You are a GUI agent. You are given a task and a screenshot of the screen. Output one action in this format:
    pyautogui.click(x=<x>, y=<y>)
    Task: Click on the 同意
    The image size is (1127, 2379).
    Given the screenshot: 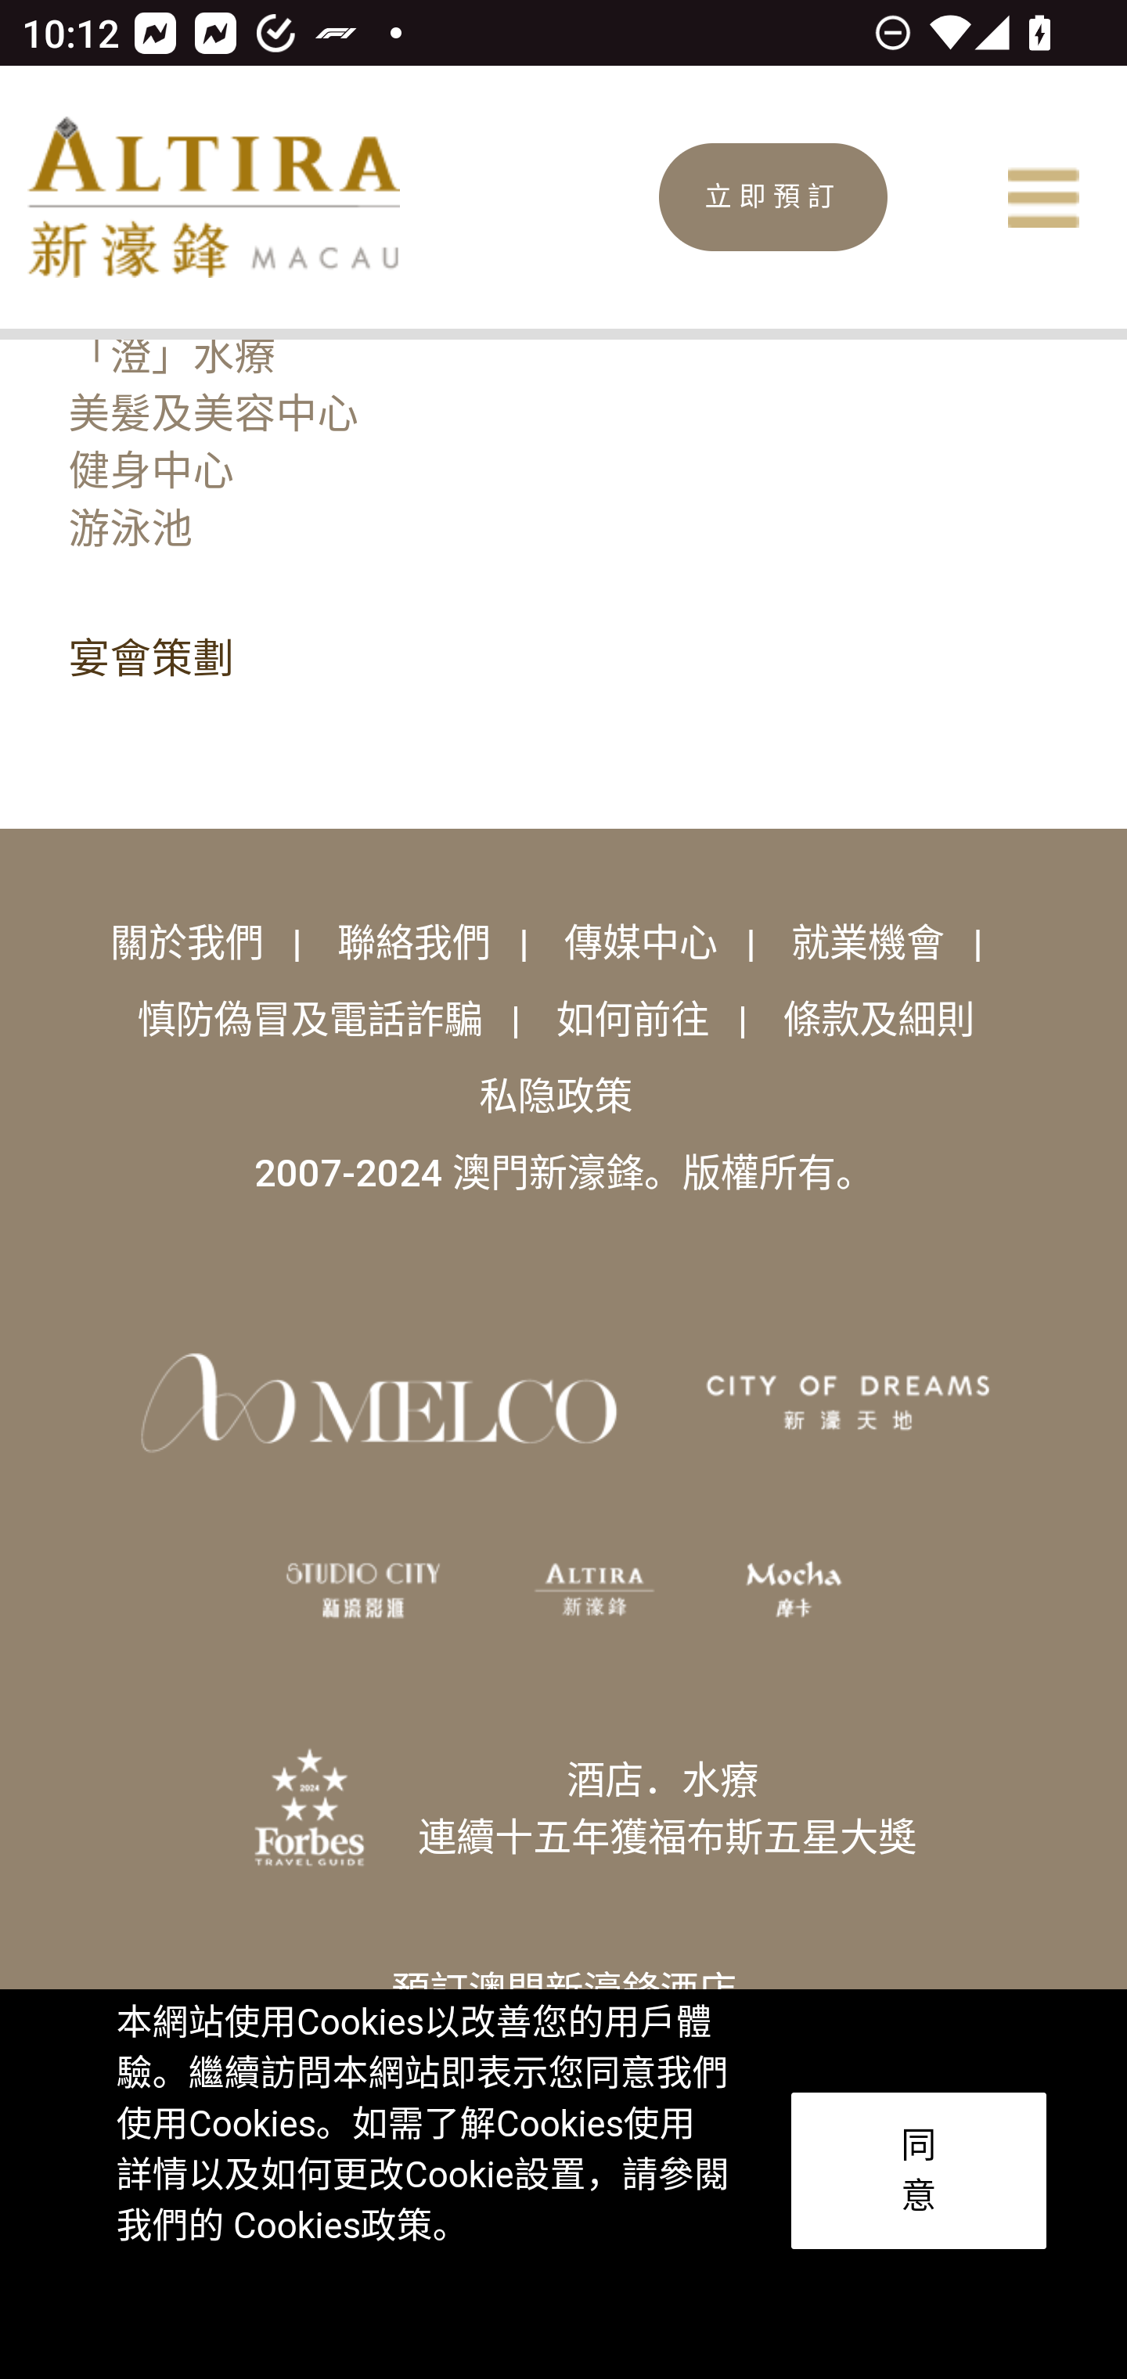 What is the action you would take?
    pyautogui.click(x=919, y=2172)
    